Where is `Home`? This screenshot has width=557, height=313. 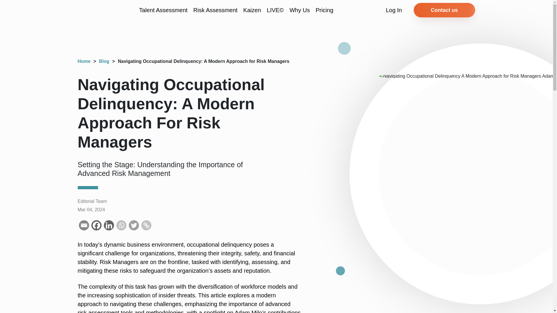 Home is located at coordinates (84, 61).